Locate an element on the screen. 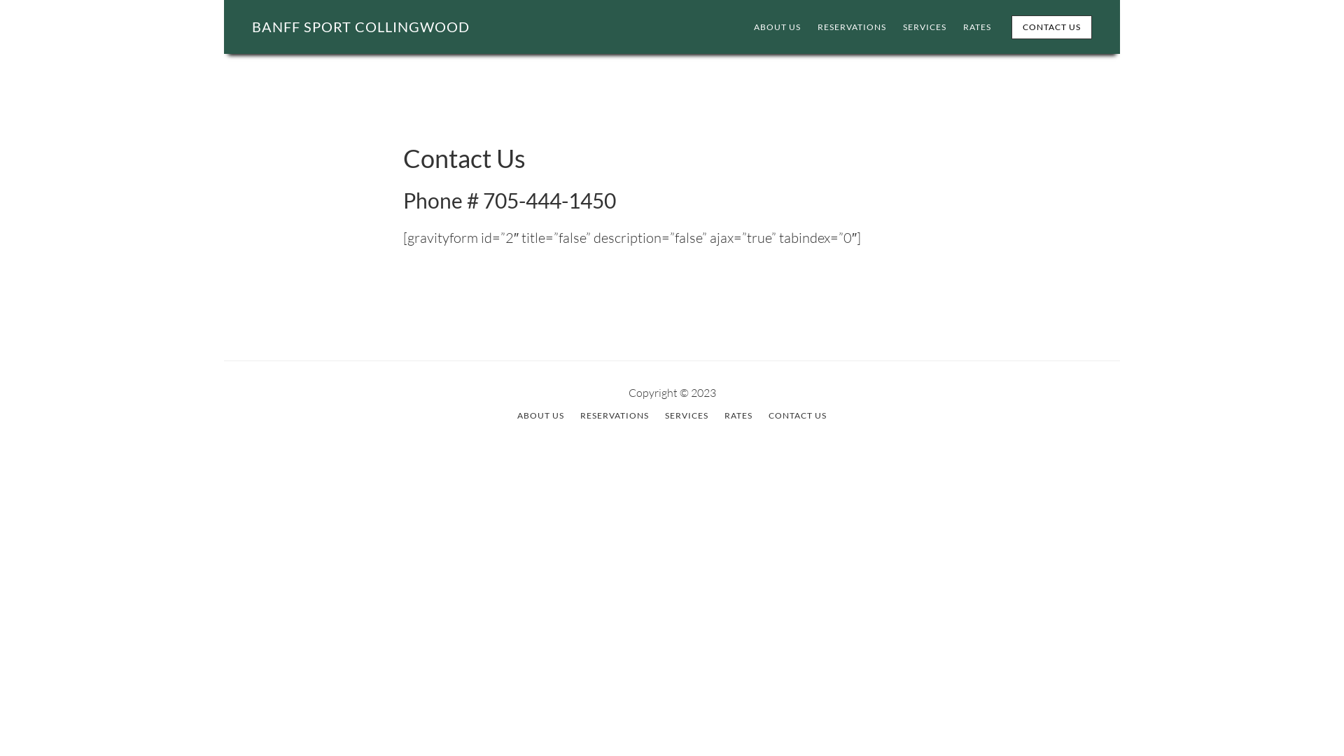 The width and height of the screenshot is (1344, 756). Skip to primary navigation is located at coordinates (224, 0).